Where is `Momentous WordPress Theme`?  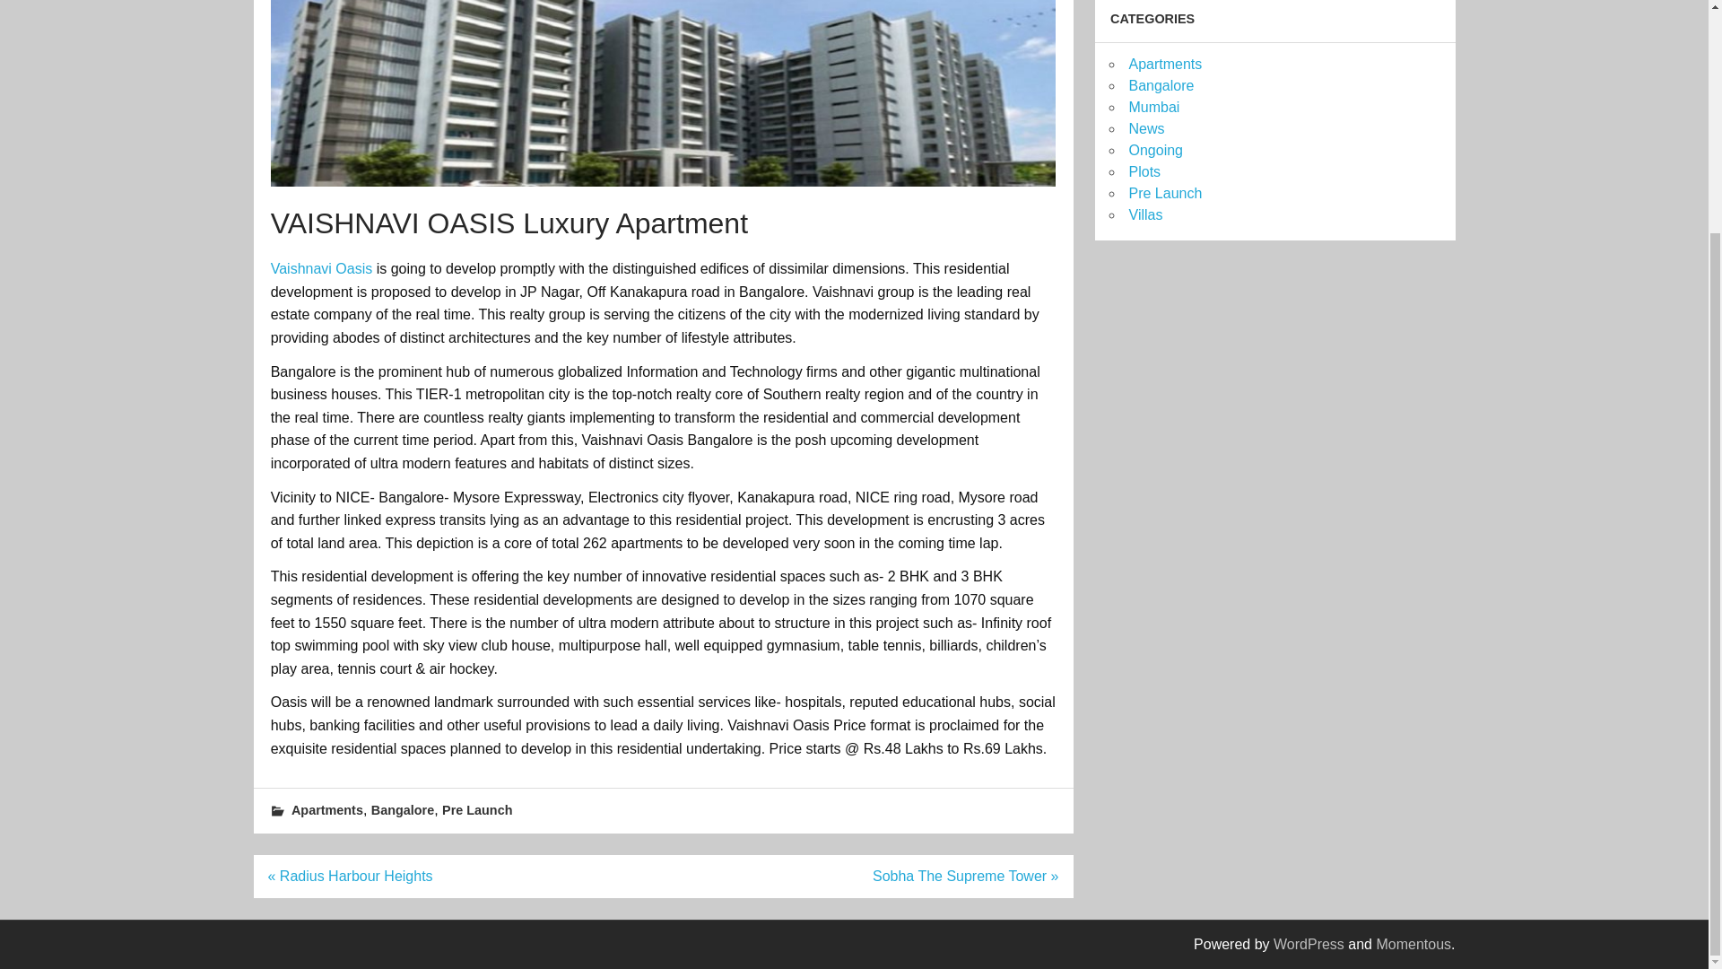
Momentous WordPress Theme is located at coordinates (1413, 944).